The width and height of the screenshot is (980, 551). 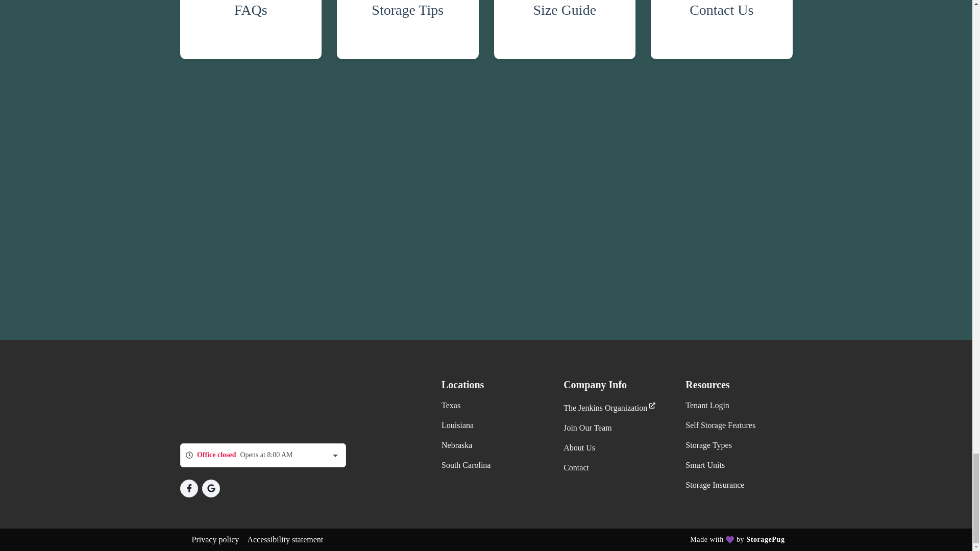 I want to click on Texas, so click(x=451, y=405).